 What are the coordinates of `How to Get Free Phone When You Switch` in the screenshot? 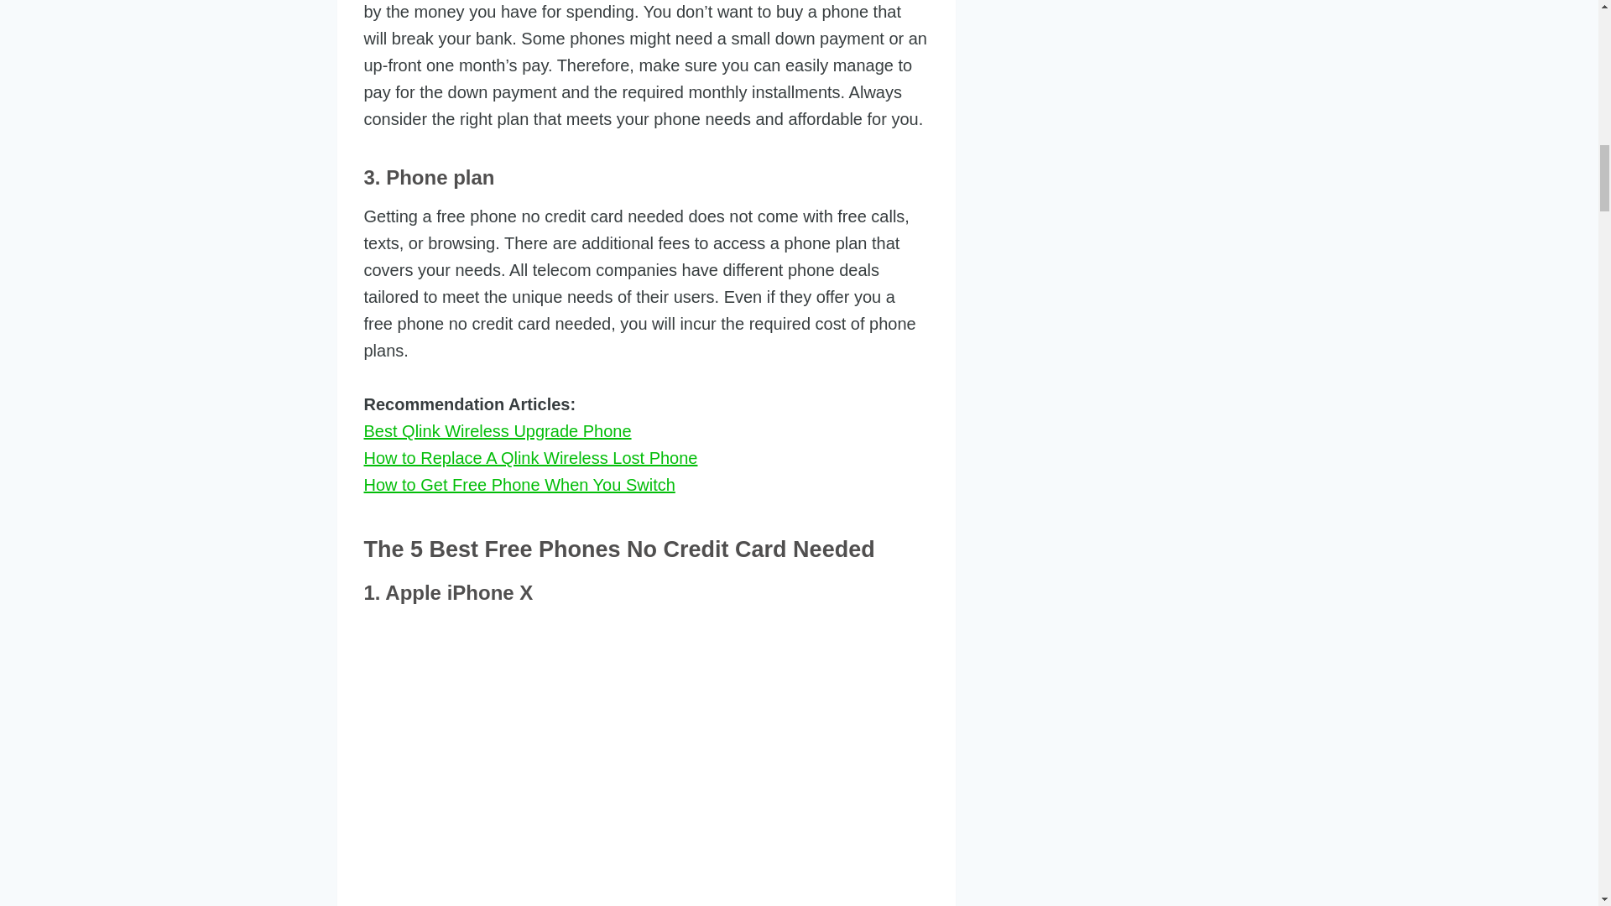 It's located at (519, 485).